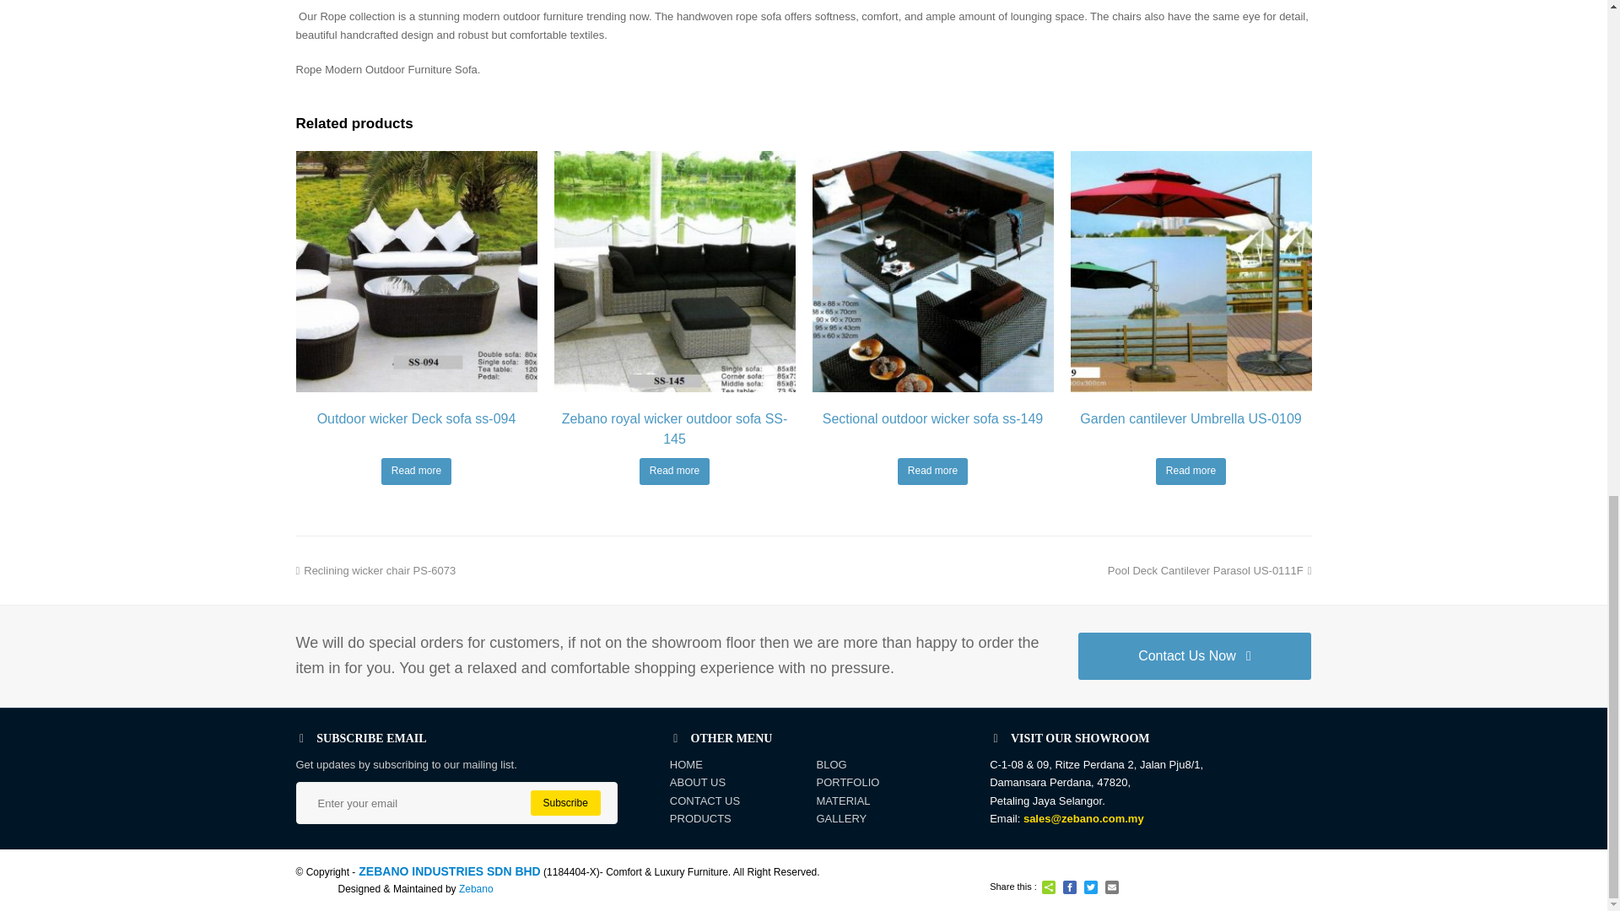 Image resolution: width=1620 pixels, height=911 pixels. I want to click on Enter your email, so click(456, 803).